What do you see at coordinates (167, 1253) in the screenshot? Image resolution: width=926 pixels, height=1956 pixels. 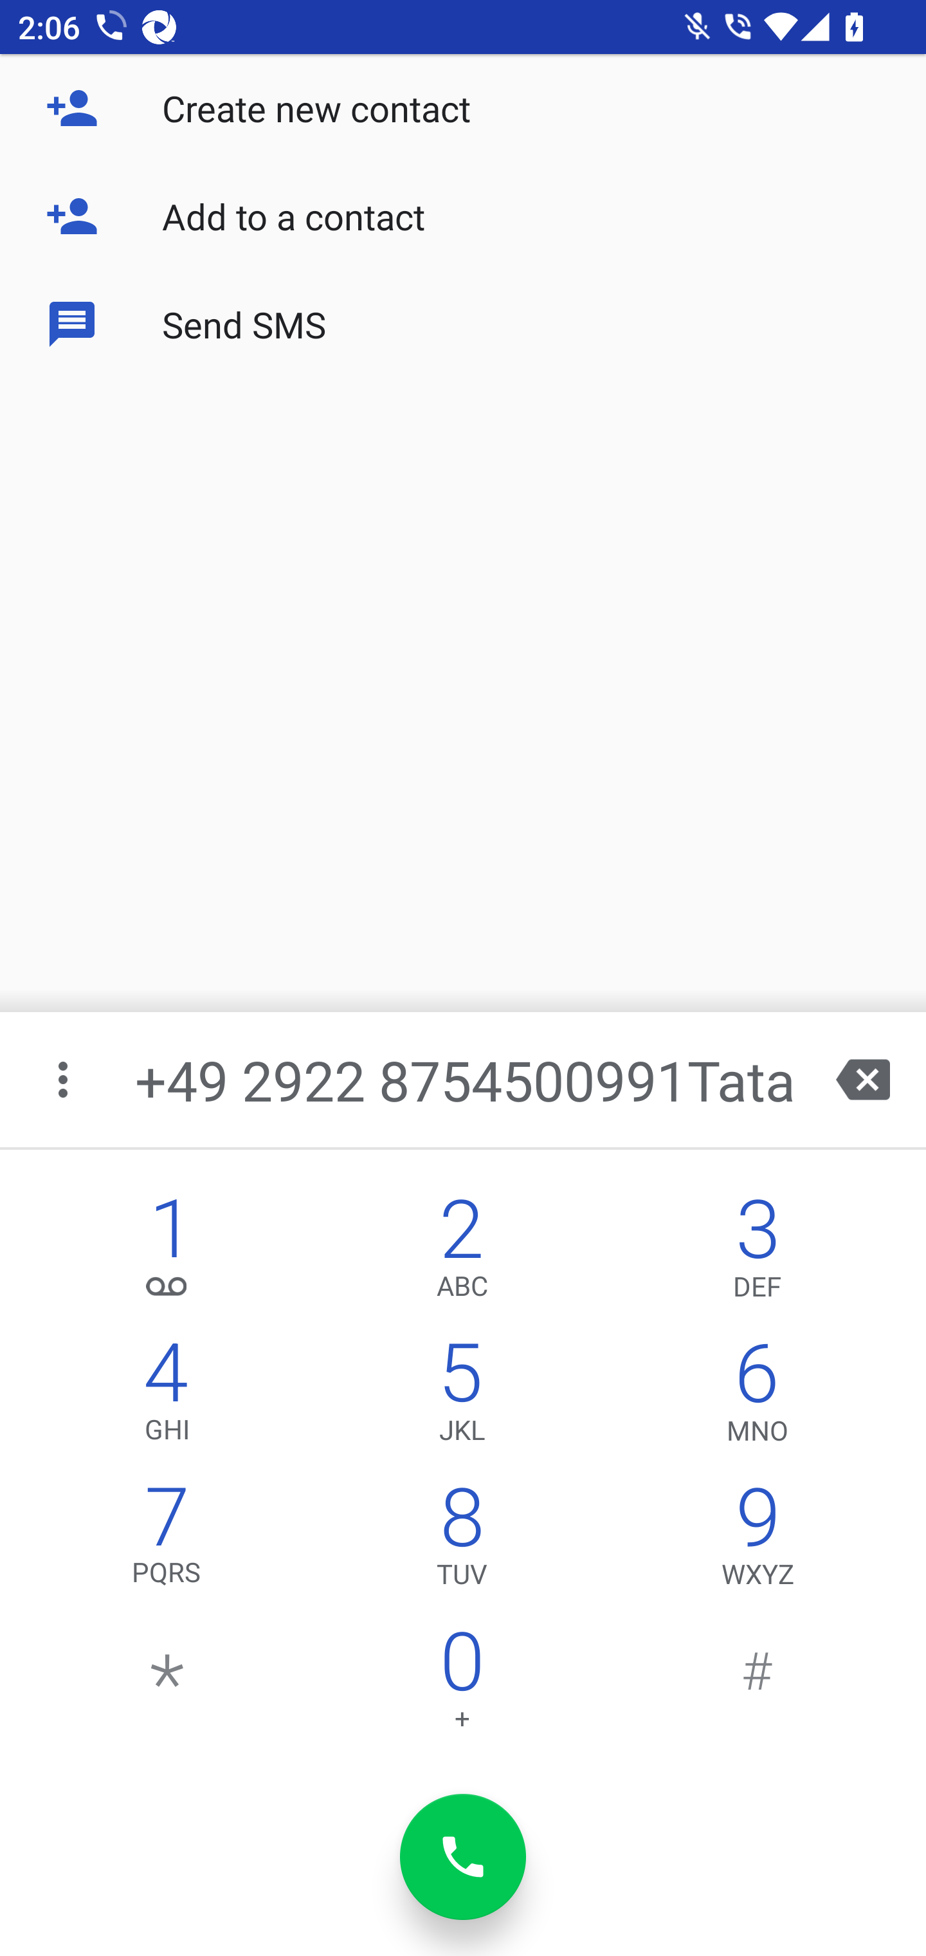 I see `1, 1` at bounding box center [167, 1253].